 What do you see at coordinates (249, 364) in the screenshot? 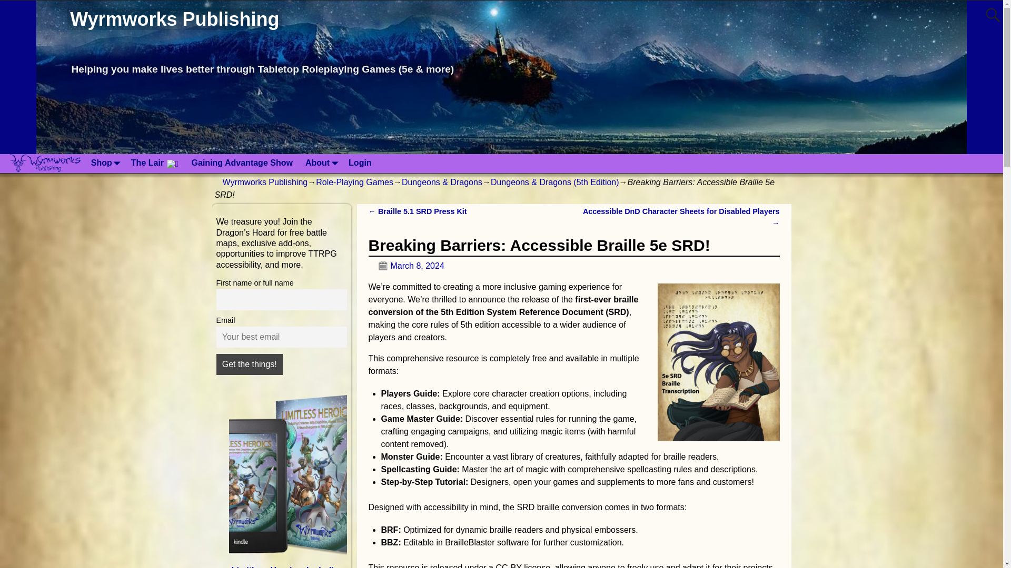
I see `Get the things!` at bounding box center [249, 364].